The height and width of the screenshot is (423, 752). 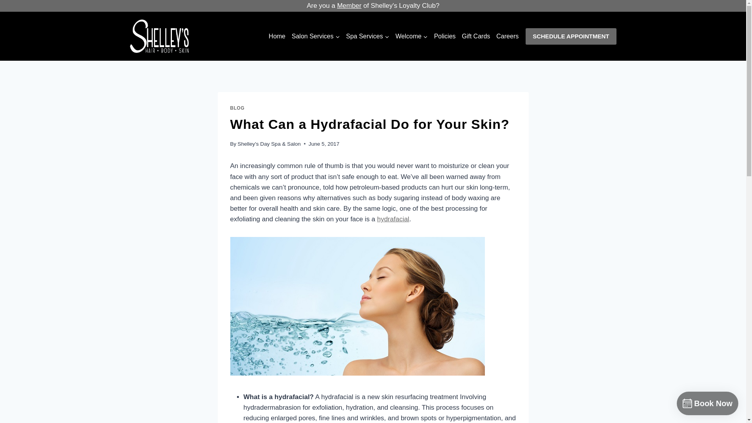 What do you see at coordinates (445, 36) in the screenshot?
I see `Policies` at bounding box center [445, 36].